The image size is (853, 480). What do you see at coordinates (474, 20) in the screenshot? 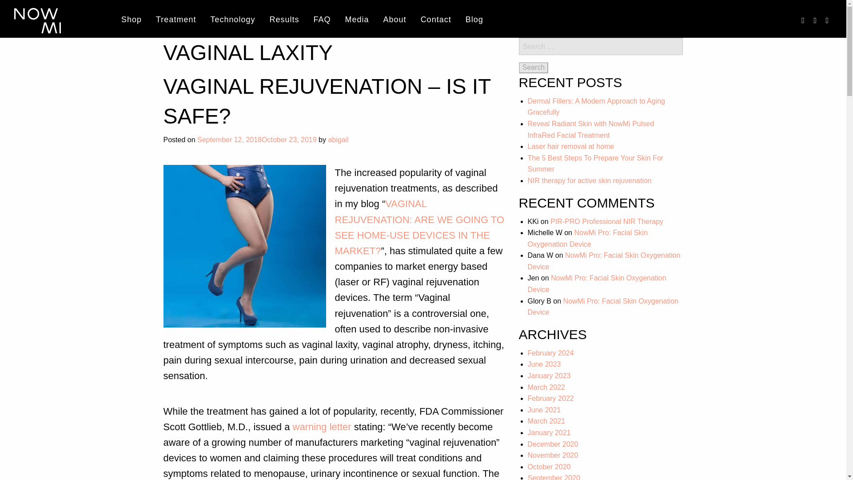
I see `Blog` at bounding box center [474, 20].